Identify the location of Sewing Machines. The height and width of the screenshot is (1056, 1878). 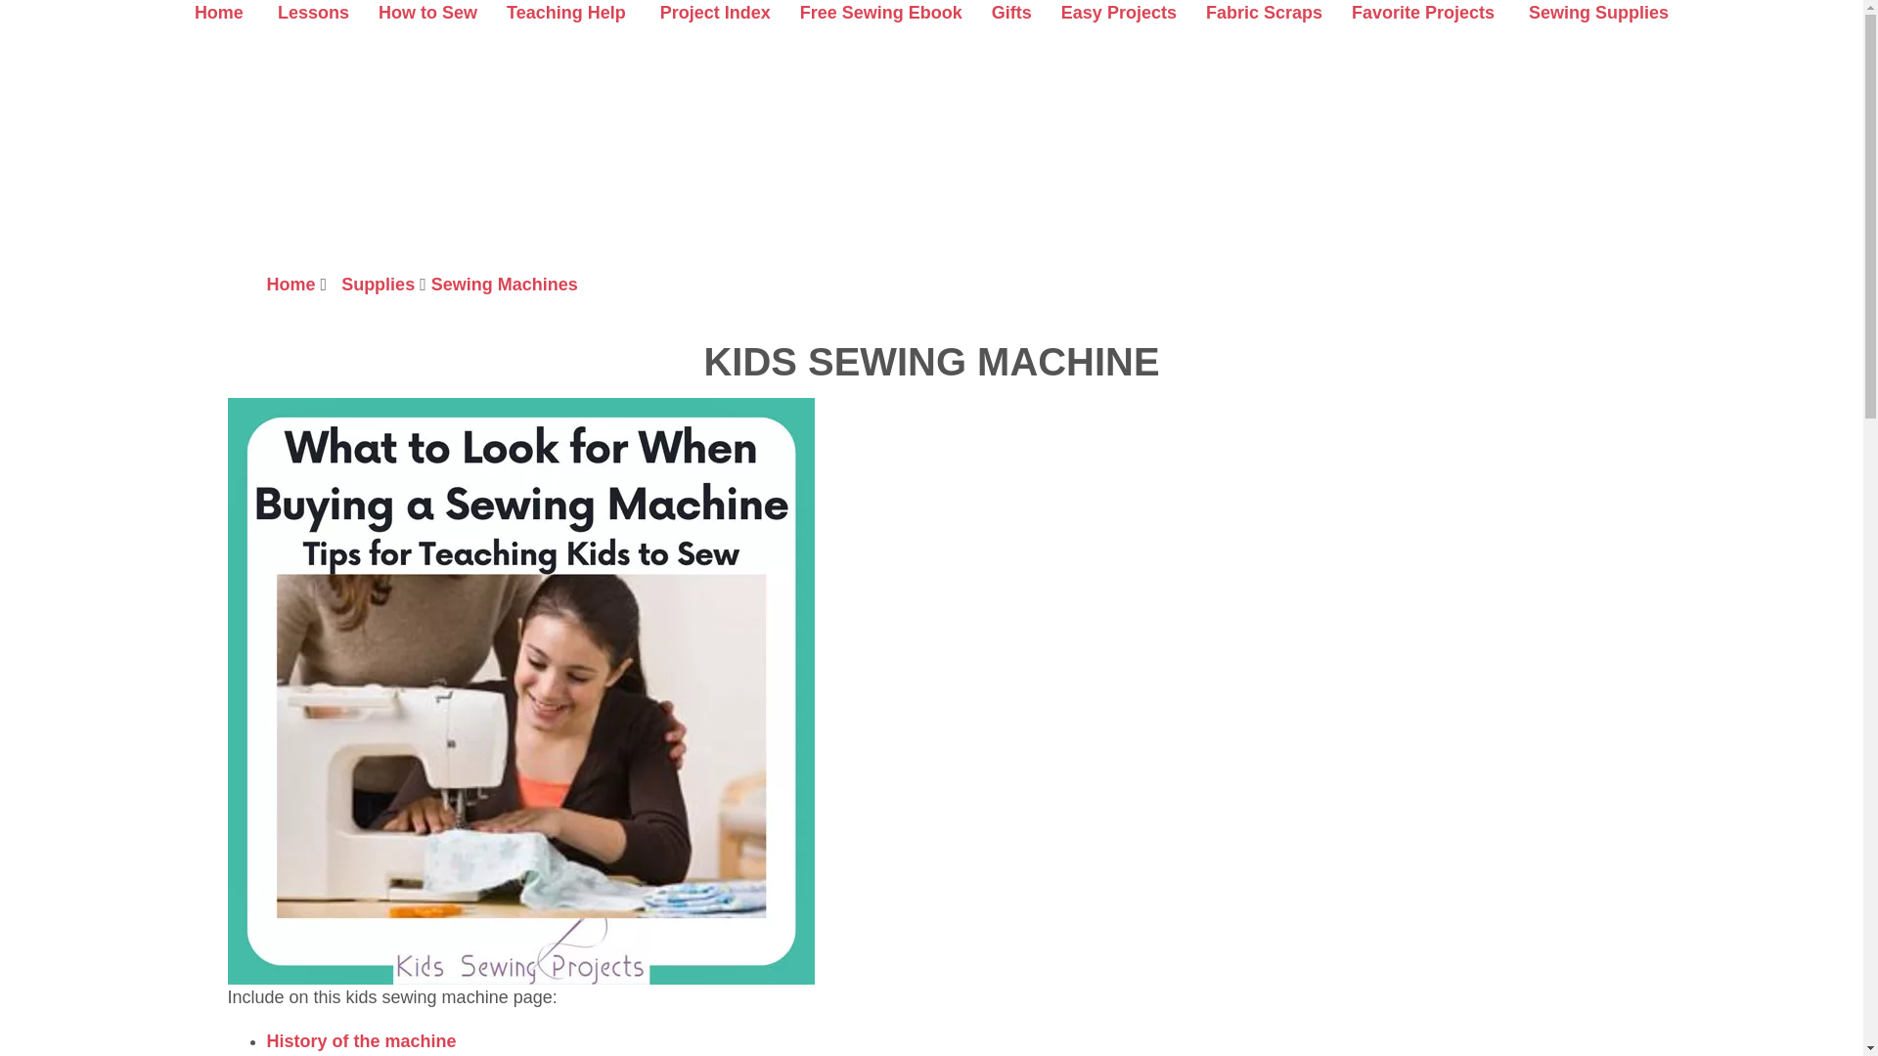
(505, 284).